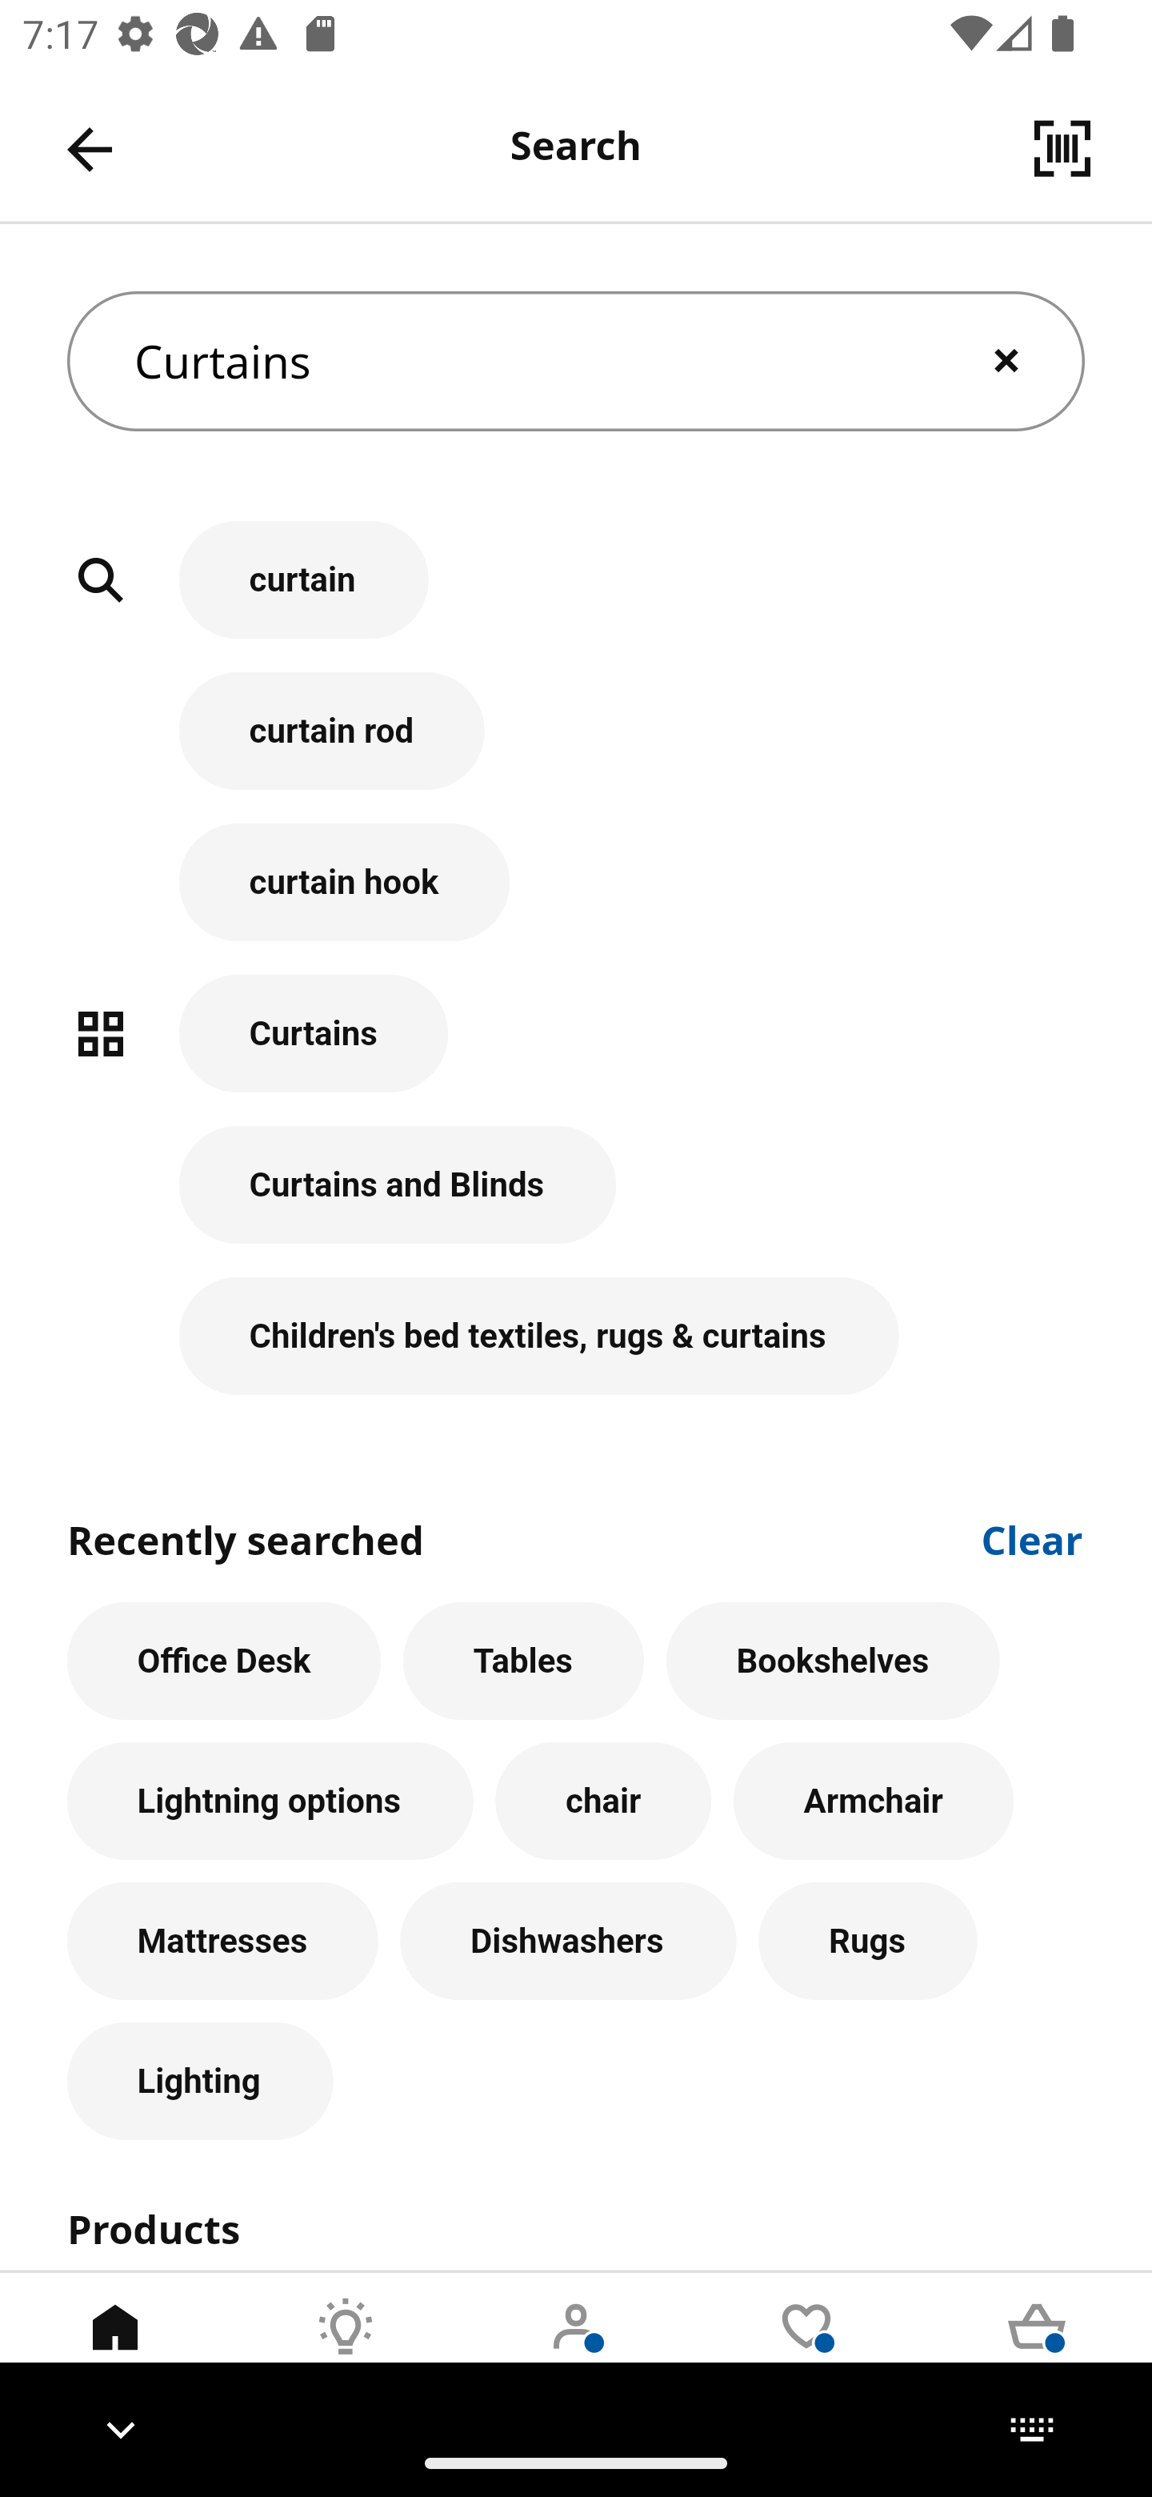  Describe the element at coordinates (1033, 1538) in the screenshot. I see `Clear` at that location.